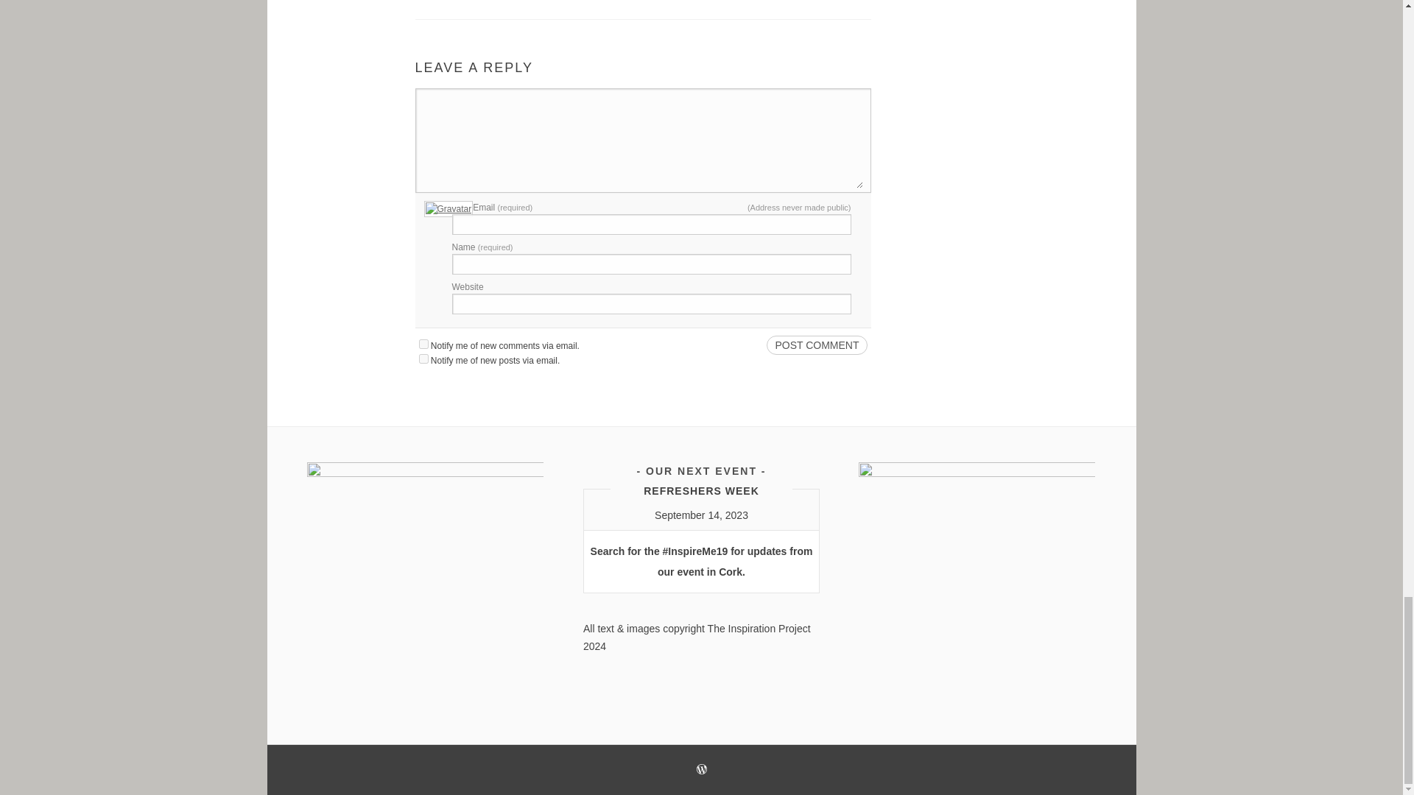 The width and height of the screenshot is (1414, 795). Describe the element at coordinates (423, 358) in the screenshot. I see `subscribe` at that location.